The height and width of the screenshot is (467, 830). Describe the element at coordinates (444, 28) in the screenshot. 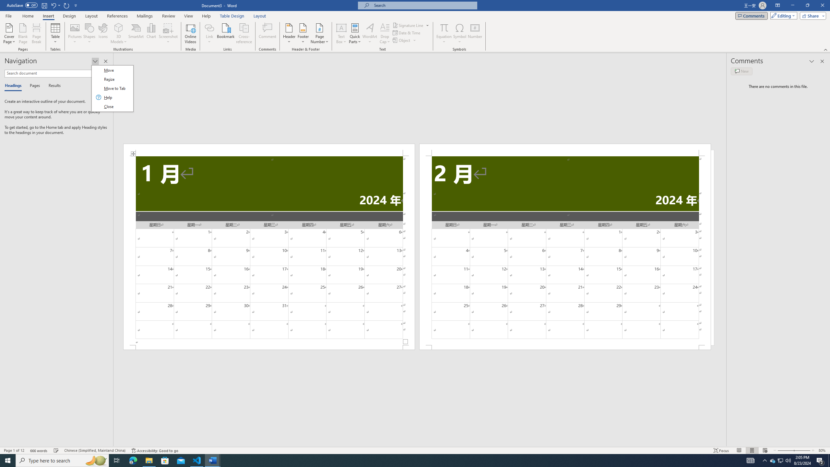

I see `Equation` at that location.